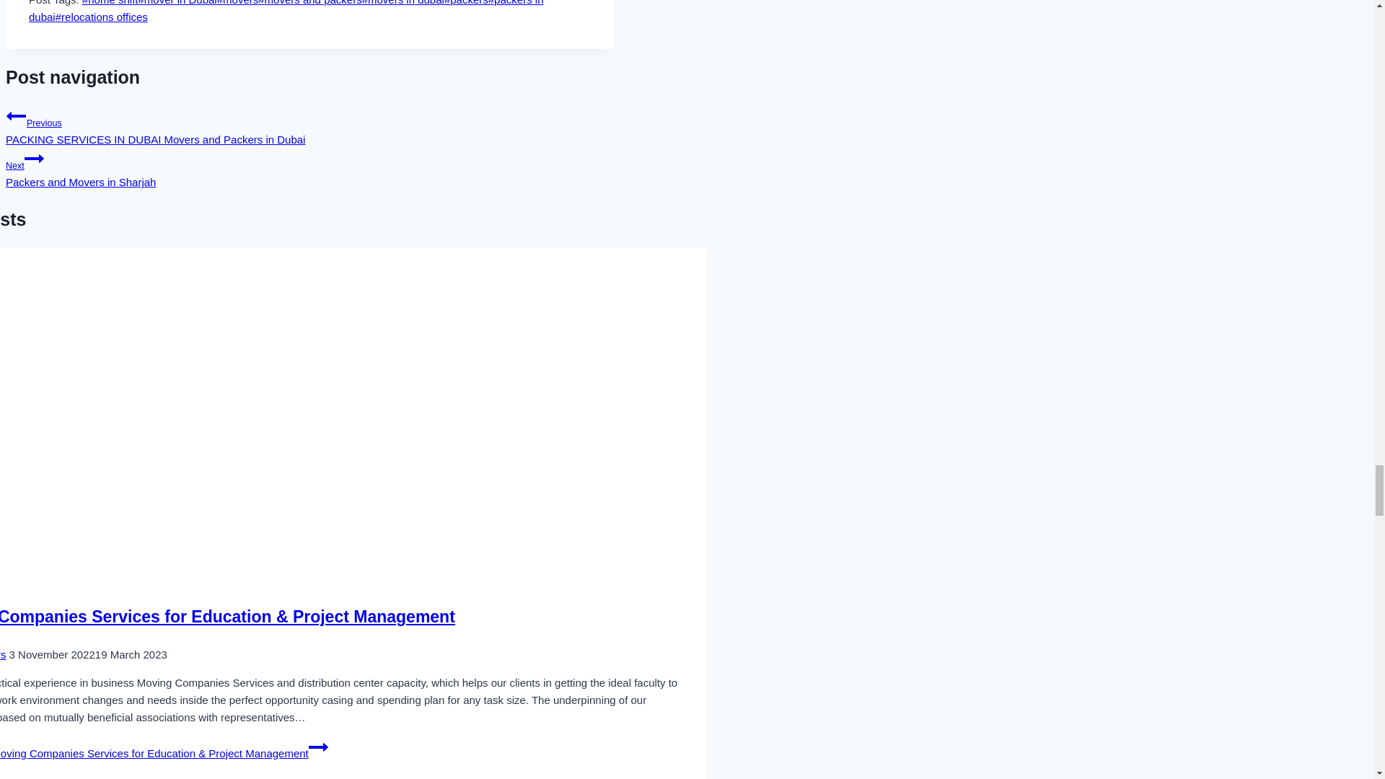 This screenshot has height=779, width=1385. Describe the element at coordinates (101, 17) in the screenshot. I see `relocations offices` at that location.